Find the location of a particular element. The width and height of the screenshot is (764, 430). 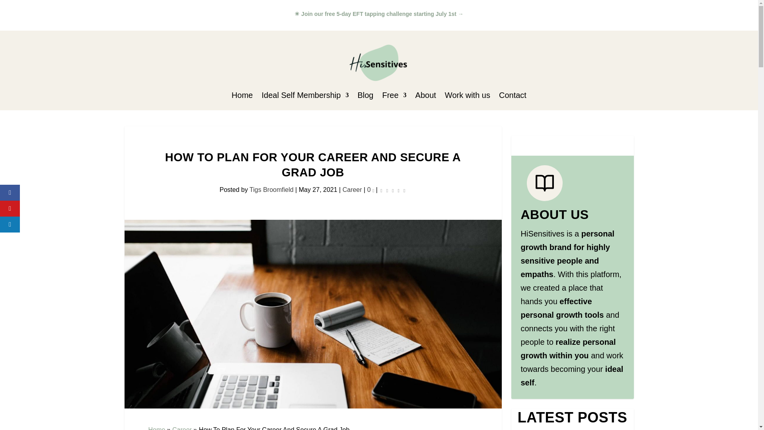

Work with us is located at coordinates (467, 96).